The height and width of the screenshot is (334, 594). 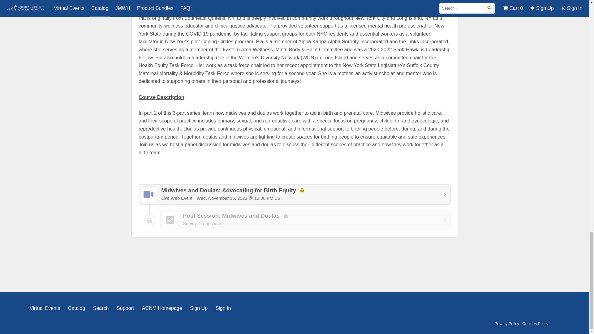 What do you see at coordinates (535, 323) in the screenshot?
I see `Support` at bounding box center [535, 323].